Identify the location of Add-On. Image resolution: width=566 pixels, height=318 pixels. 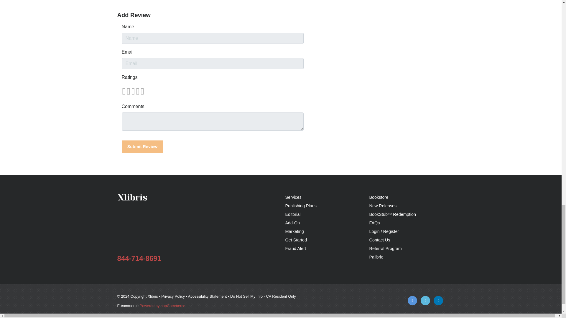
(292, 223).